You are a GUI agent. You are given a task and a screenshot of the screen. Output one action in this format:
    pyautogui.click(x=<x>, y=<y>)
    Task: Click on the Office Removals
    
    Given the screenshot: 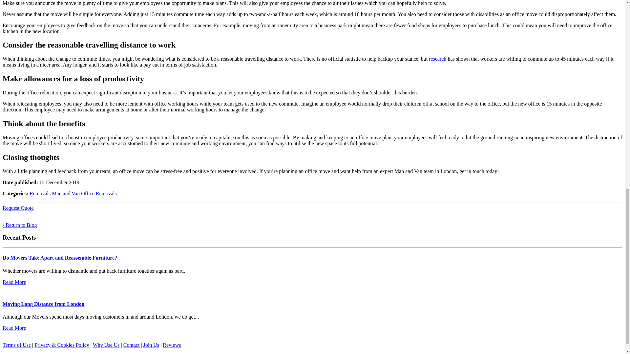 What is the action you would take?
    pyautogui.click(x=99, y=193)
    